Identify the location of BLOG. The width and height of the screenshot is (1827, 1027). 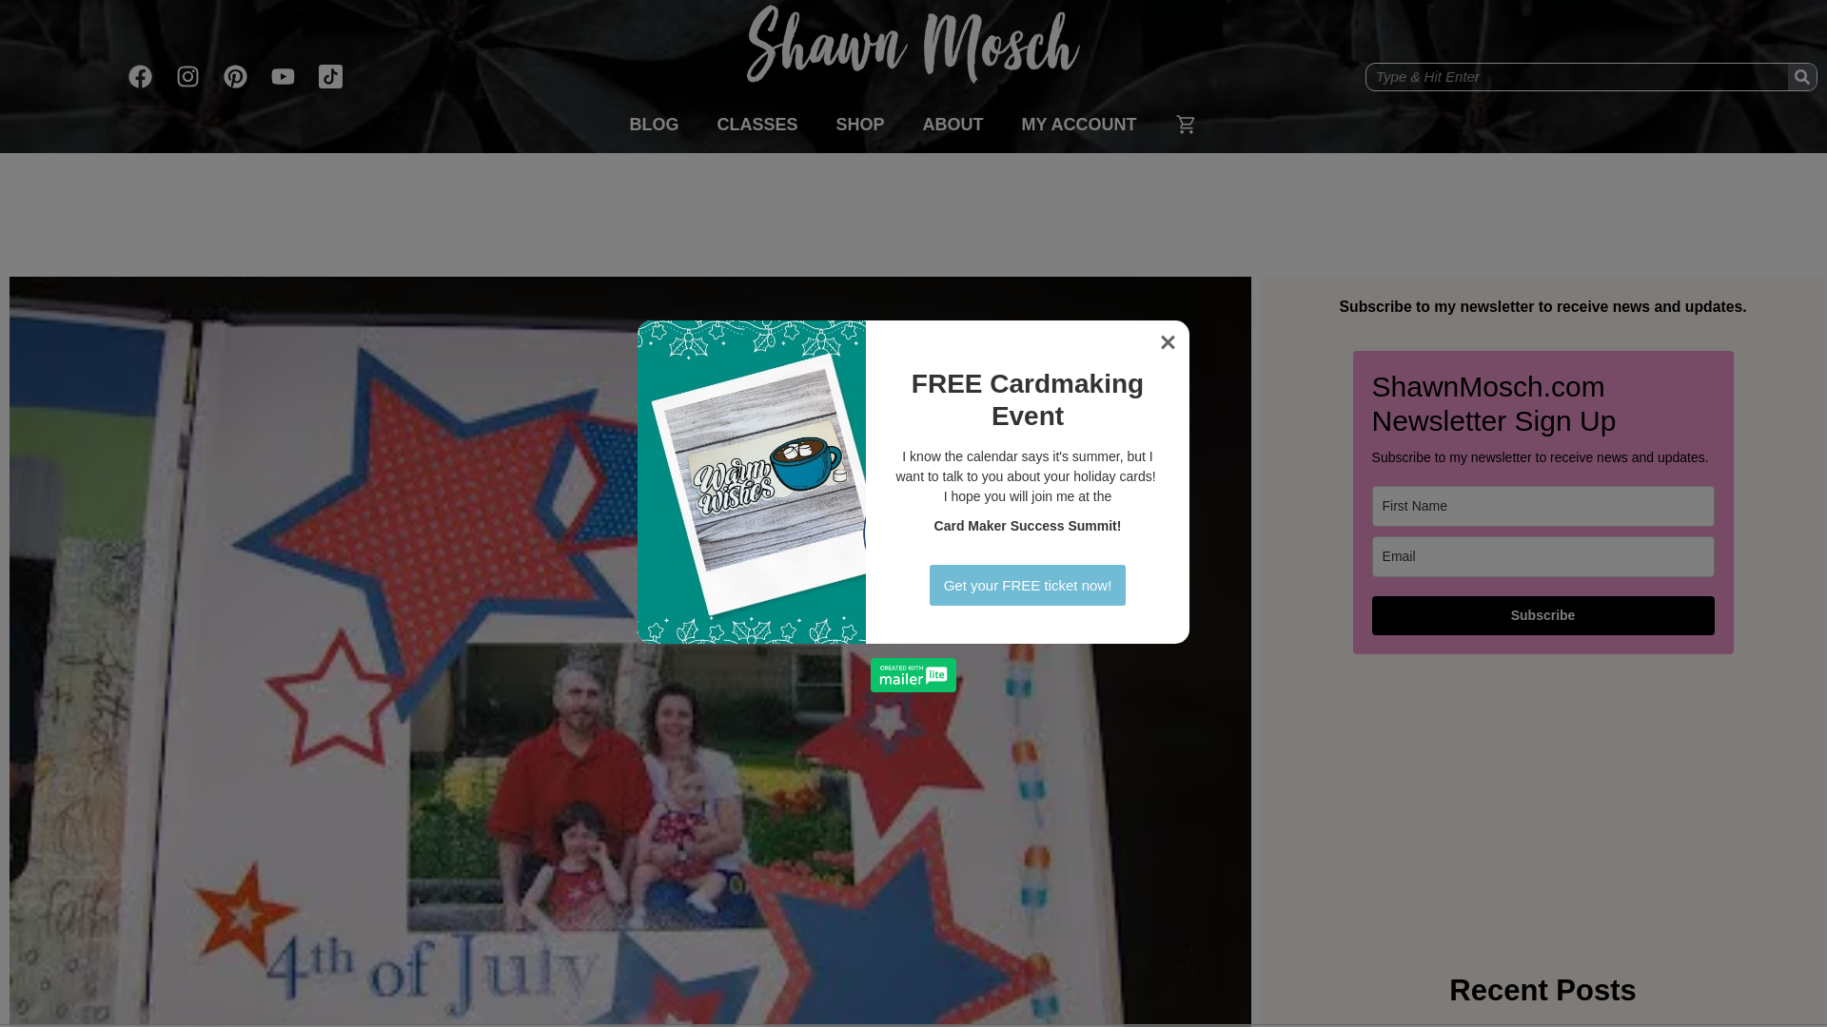
(654, 124).